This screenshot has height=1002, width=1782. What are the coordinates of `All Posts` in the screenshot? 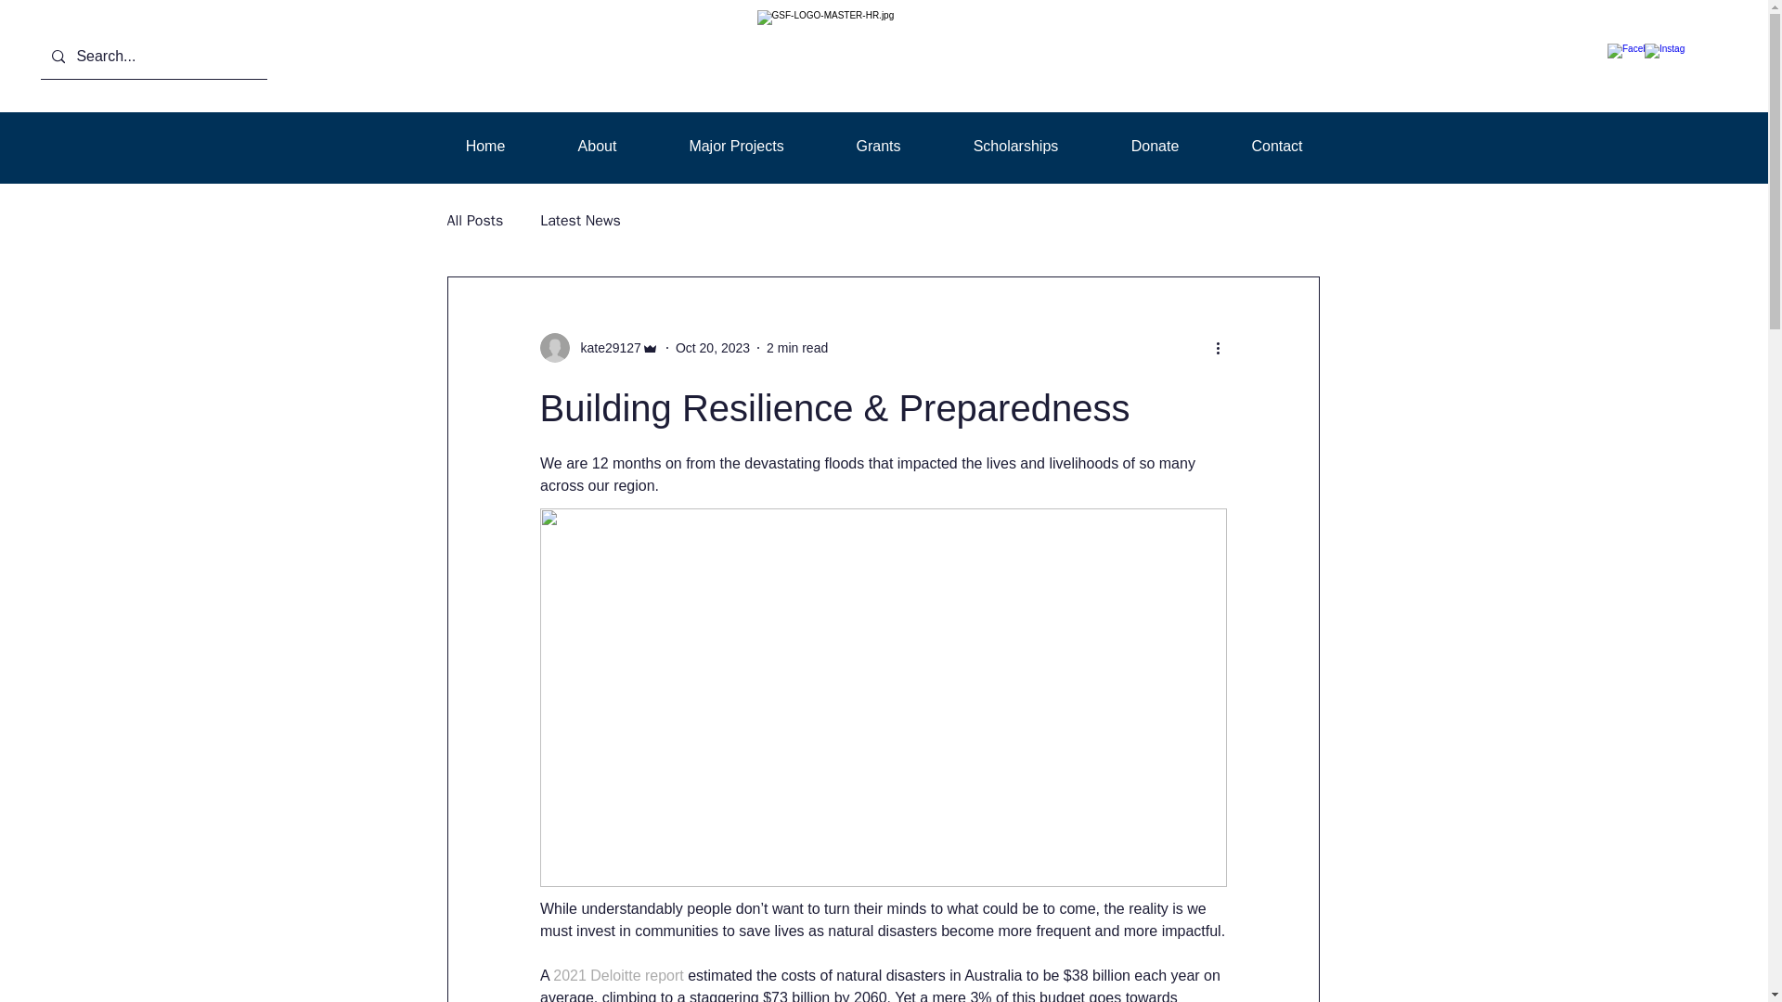 It's located at (475, 221).